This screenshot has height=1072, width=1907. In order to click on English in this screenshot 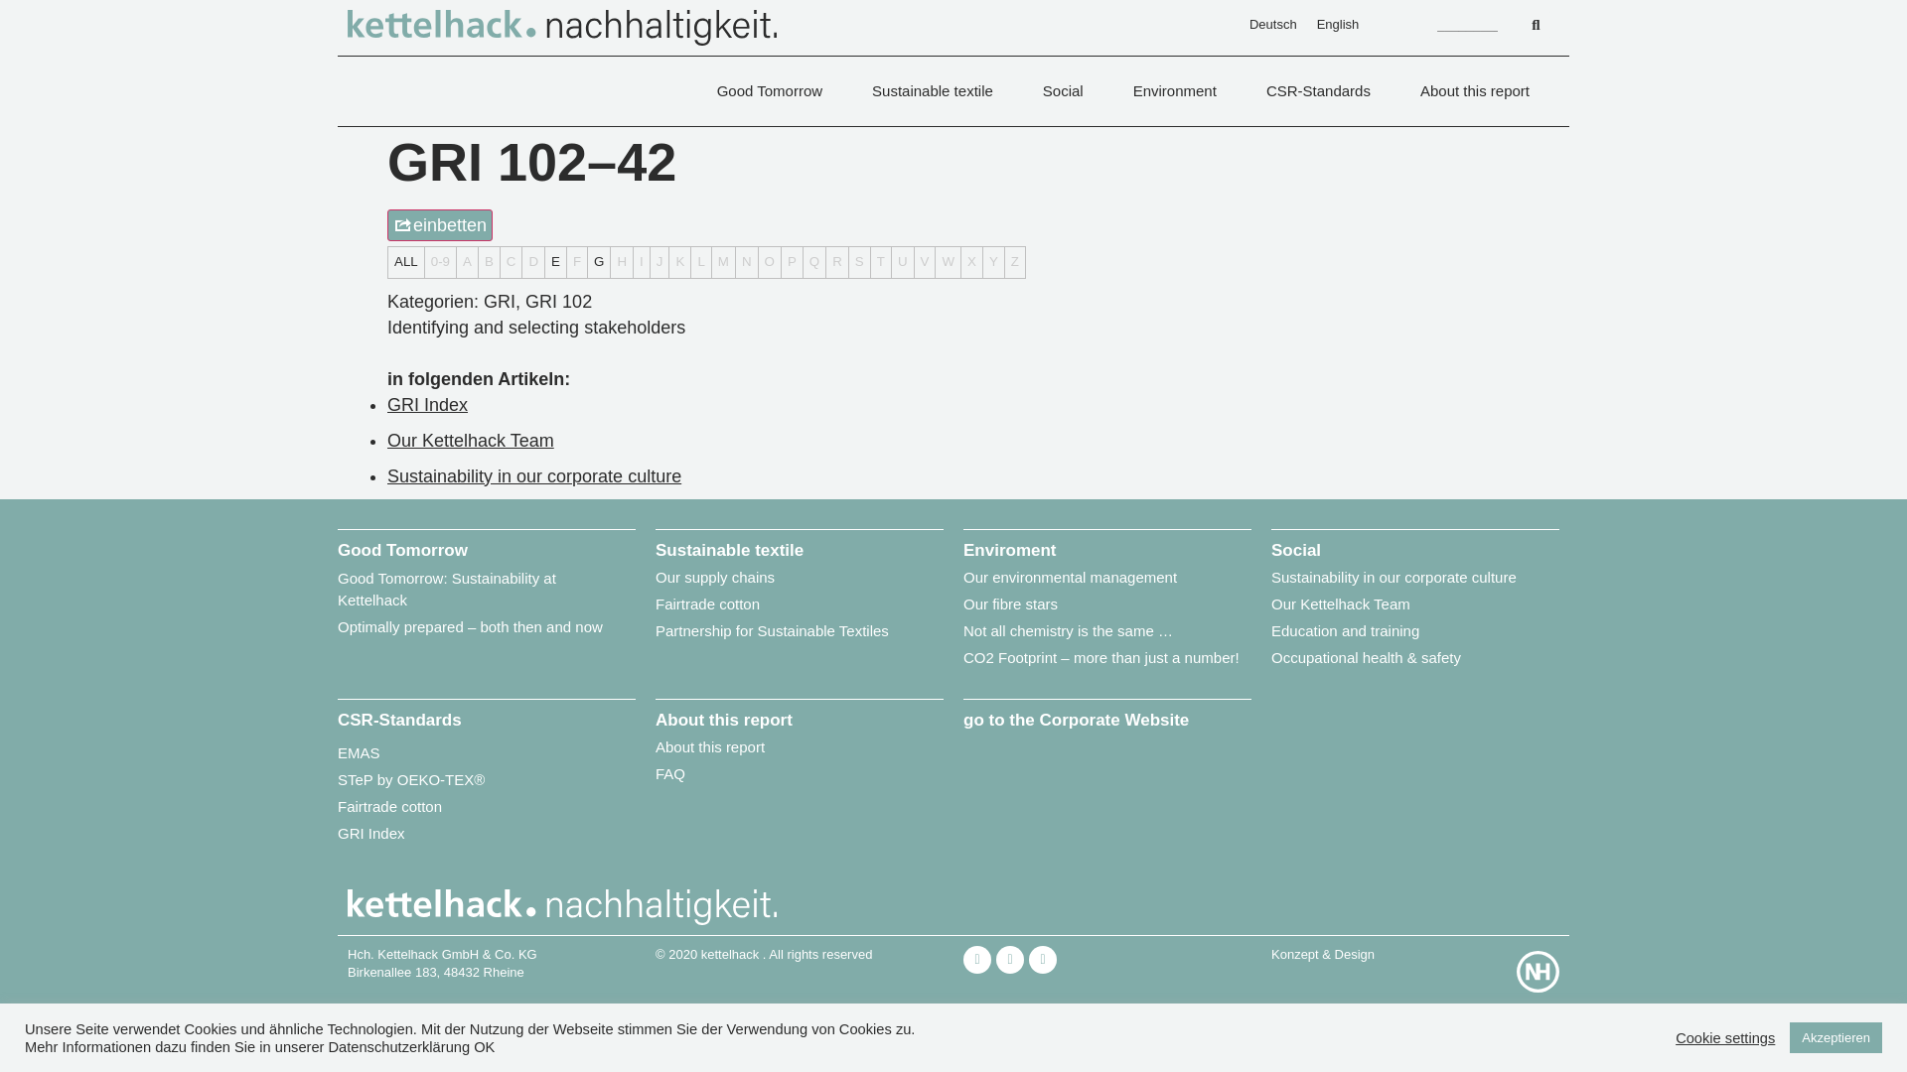, I will do `click(1337, 24)`.